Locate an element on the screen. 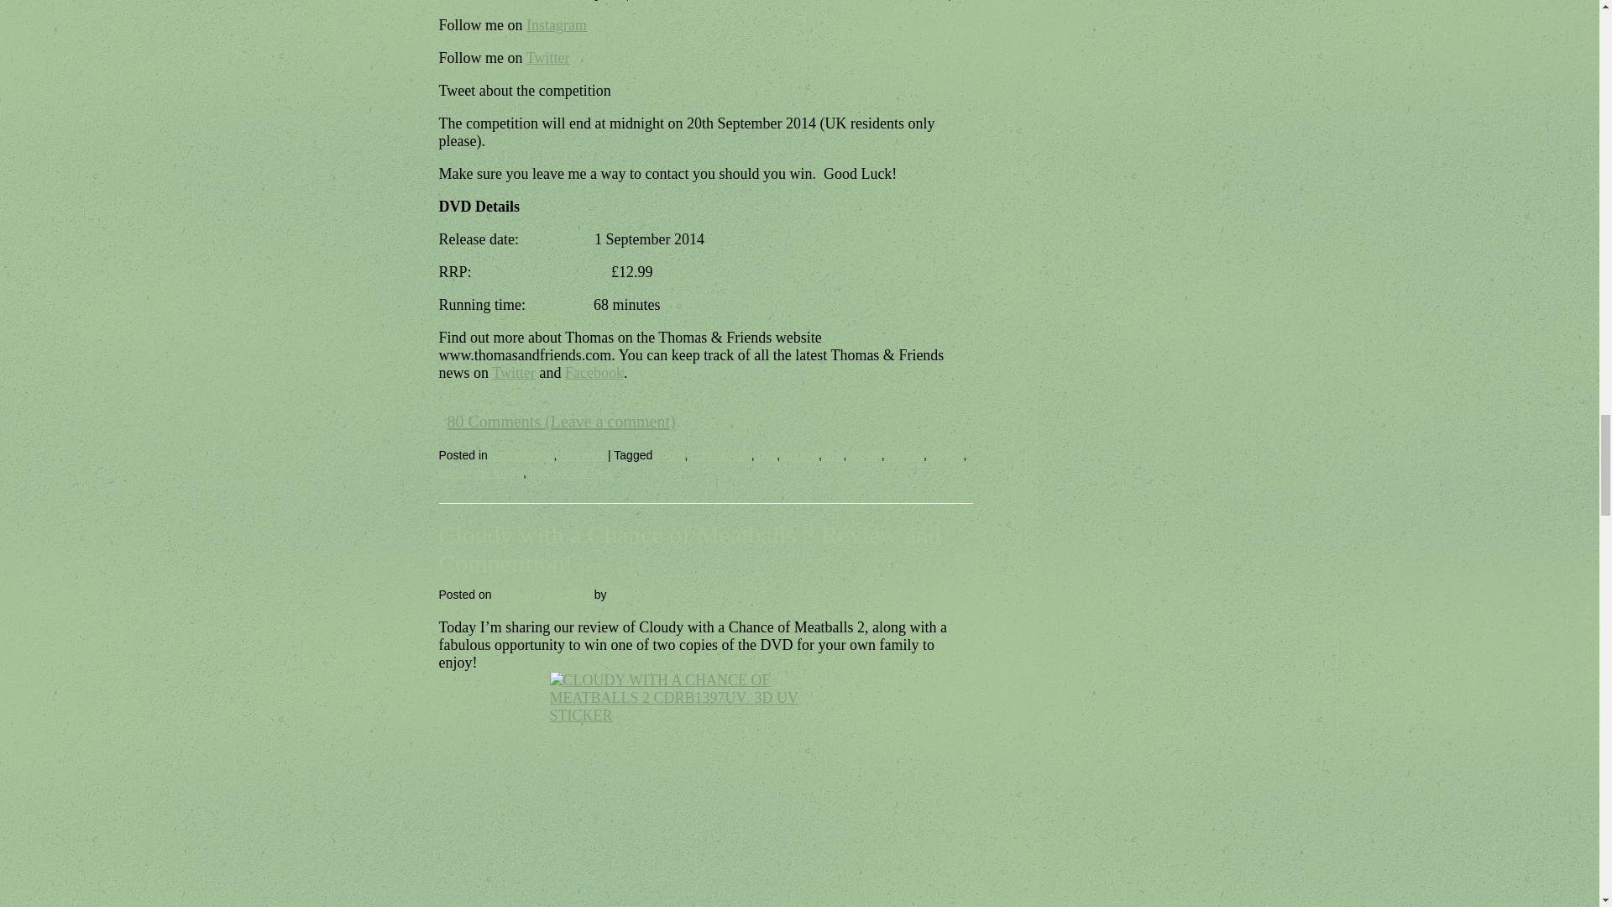  thomas the tank is located at coordinates (572, 473).